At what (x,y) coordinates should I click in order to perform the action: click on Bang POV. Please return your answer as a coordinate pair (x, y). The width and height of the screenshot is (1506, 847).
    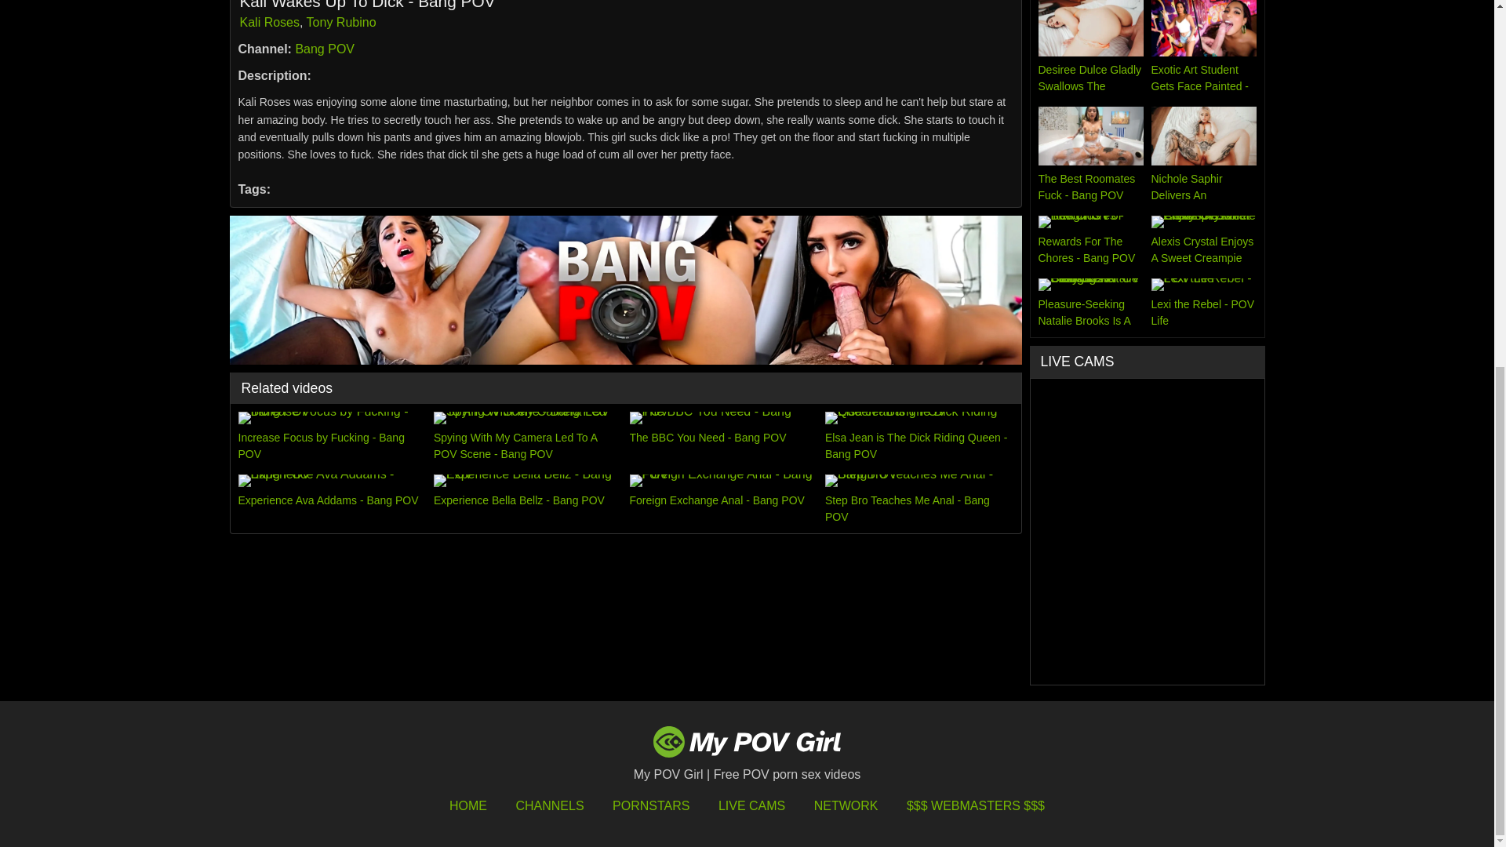
    Looking at the image, I should click on (325, 49).